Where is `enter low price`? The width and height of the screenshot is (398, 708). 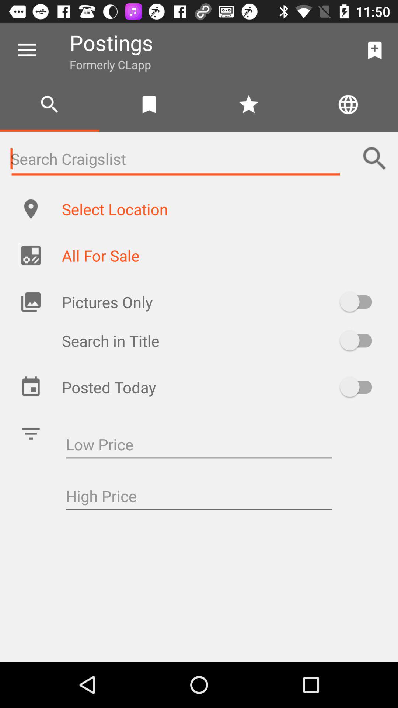 enter low price is located at coordinates (199, 445).